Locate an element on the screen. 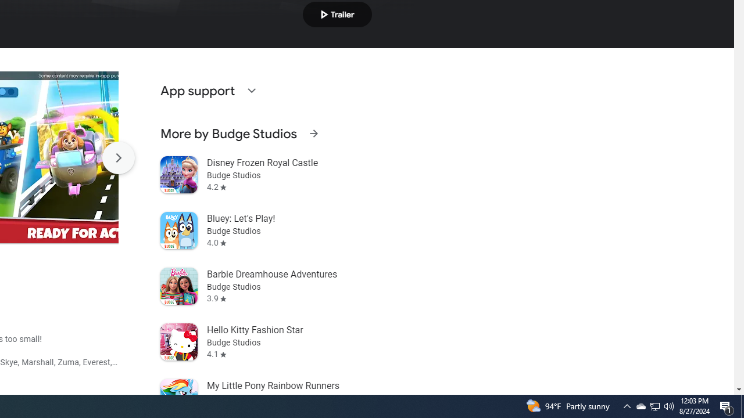 The height and width of the screenshot is (418, 744). Scroll Next is located at coordinates (118, 158).